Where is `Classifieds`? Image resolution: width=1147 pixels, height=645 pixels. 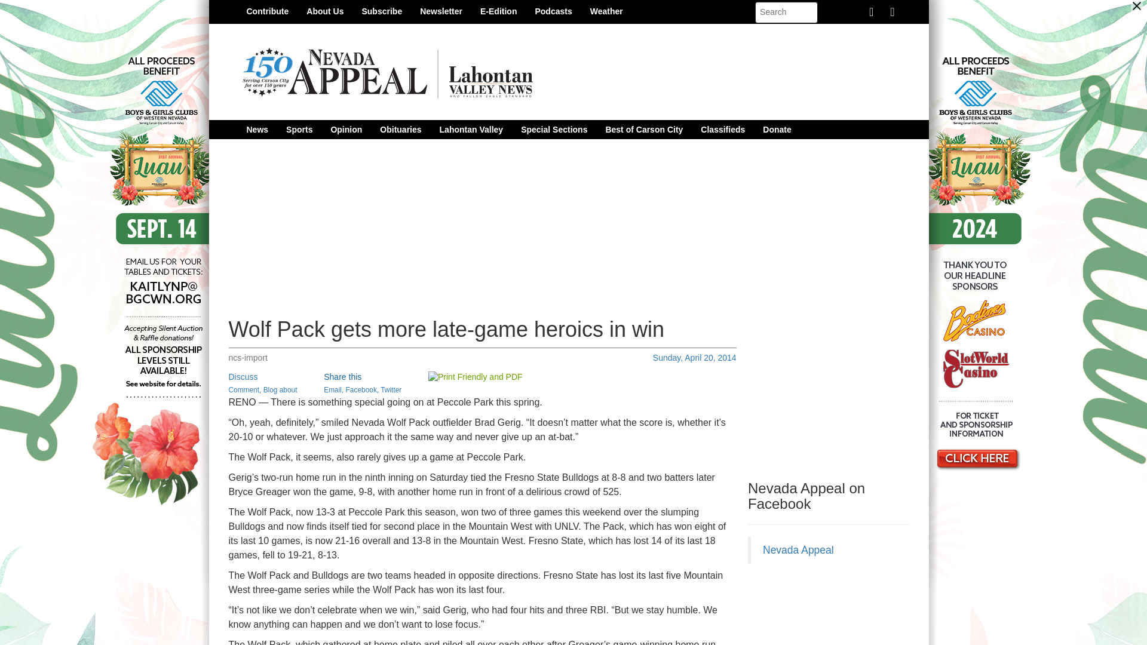
Classifieds is located at coordinates (722, 129).